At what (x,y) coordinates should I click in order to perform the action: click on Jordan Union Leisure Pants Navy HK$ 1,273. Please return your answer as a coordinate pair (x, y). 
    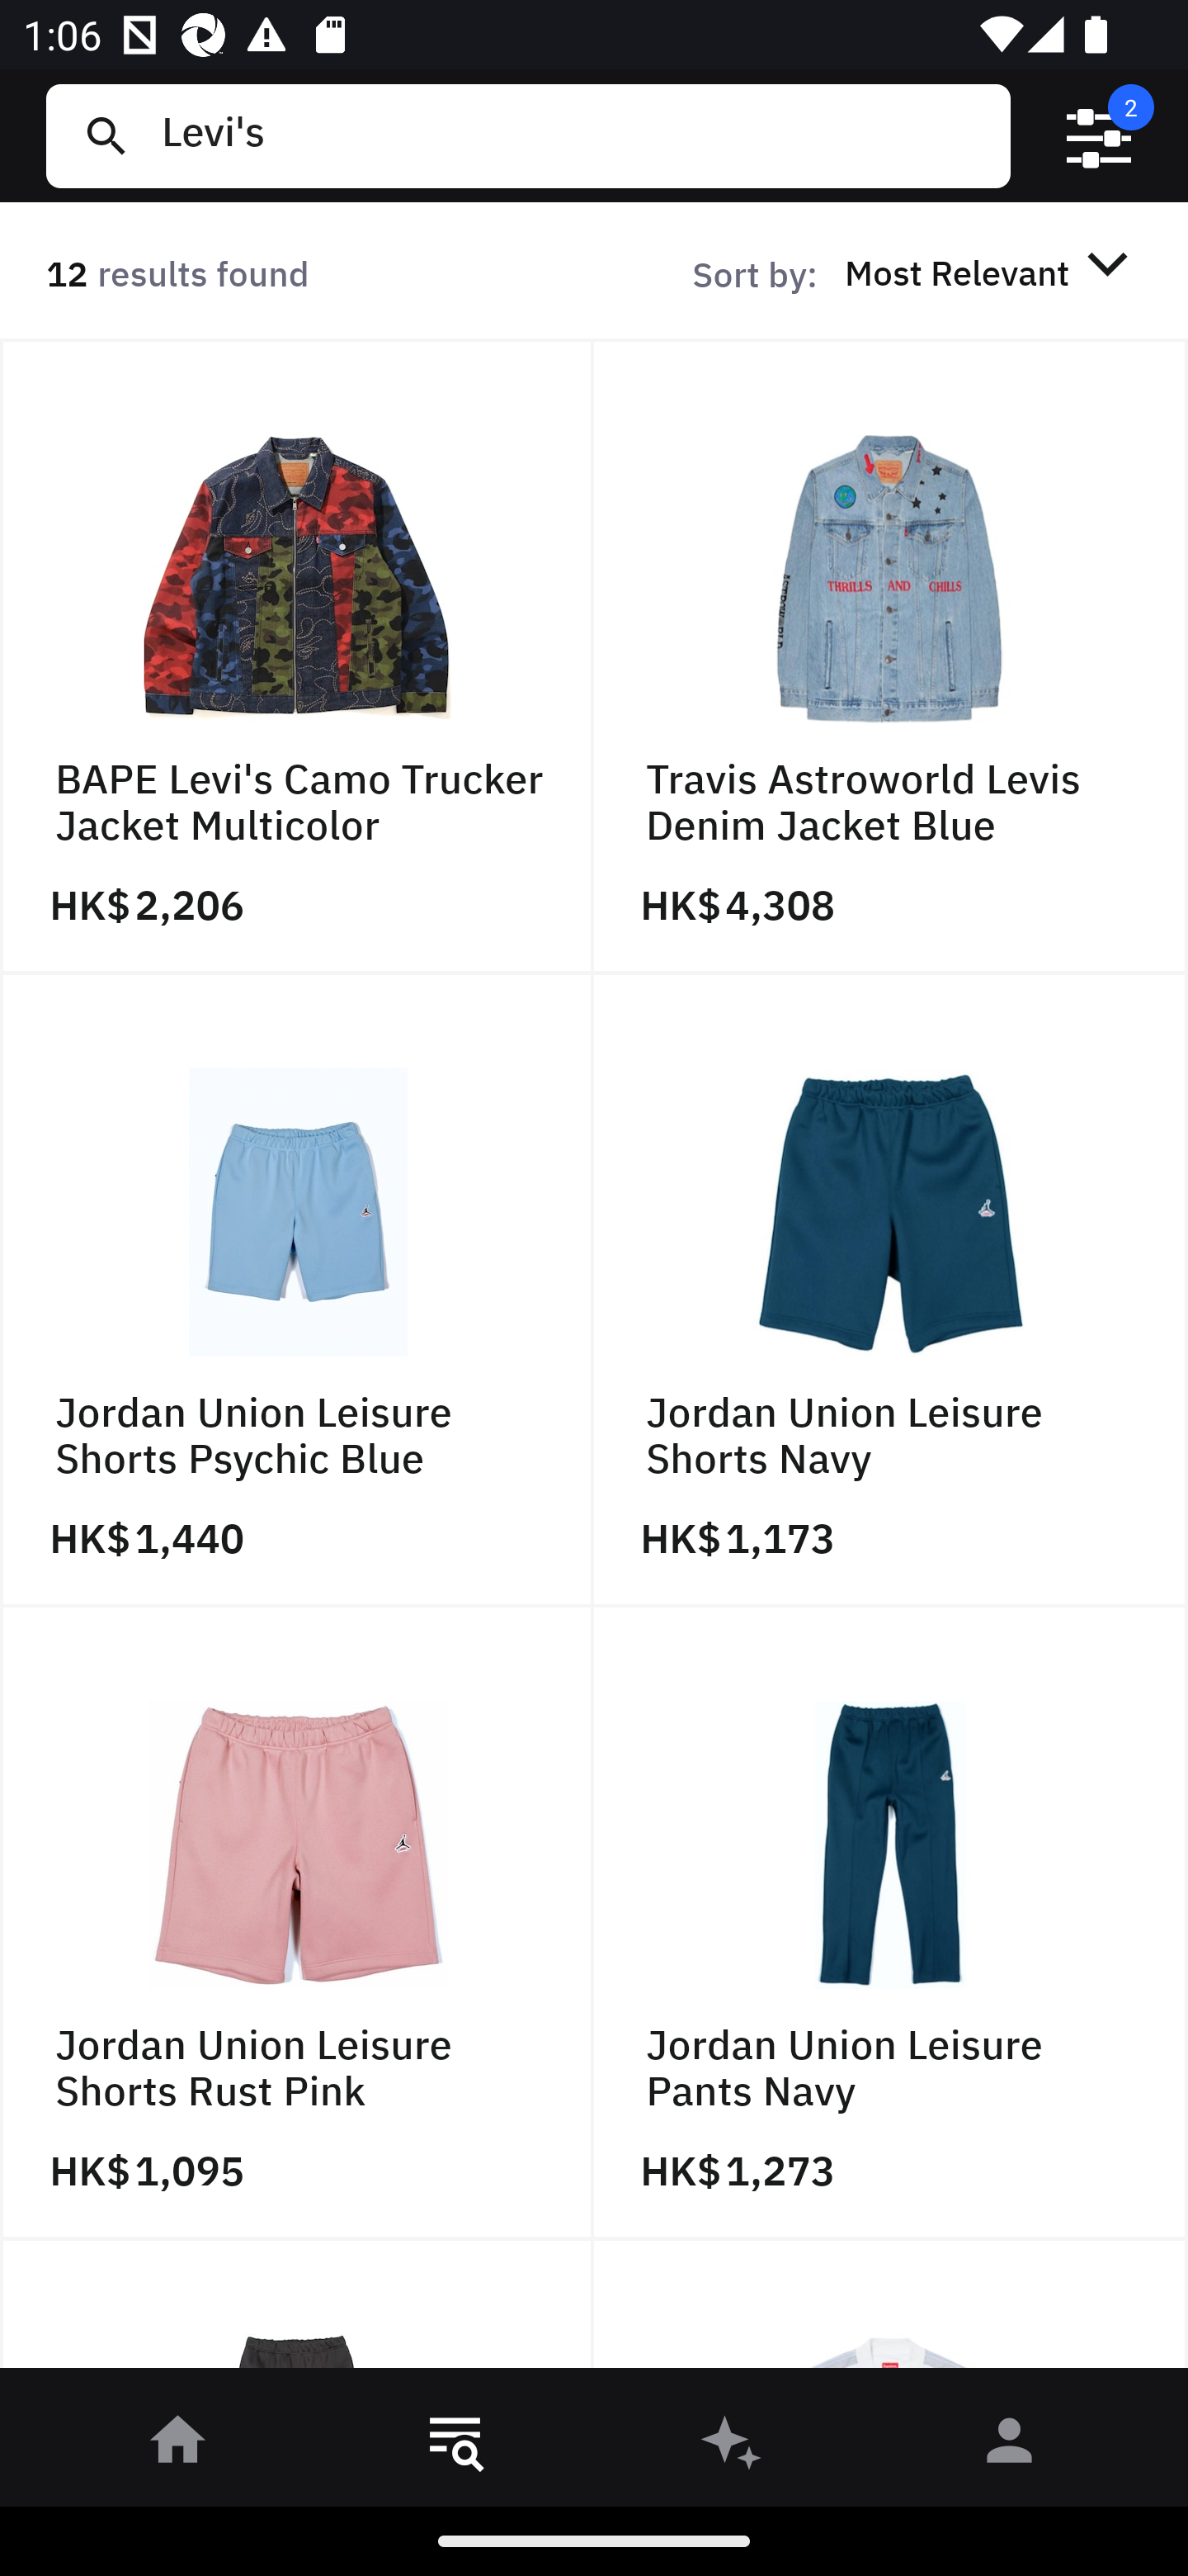
    Looking at the image, I should click on (891, 1924).